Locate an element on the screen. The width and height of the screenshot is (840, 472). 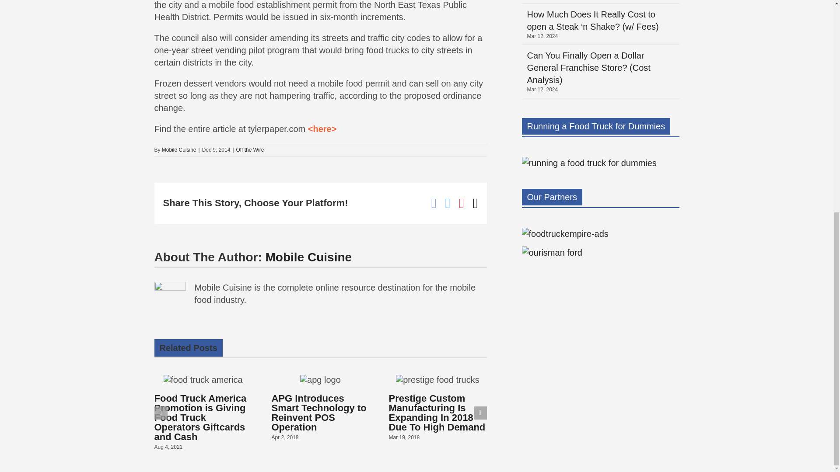
Posts by Mobile Cuisine is located at coordinates (179, 149).